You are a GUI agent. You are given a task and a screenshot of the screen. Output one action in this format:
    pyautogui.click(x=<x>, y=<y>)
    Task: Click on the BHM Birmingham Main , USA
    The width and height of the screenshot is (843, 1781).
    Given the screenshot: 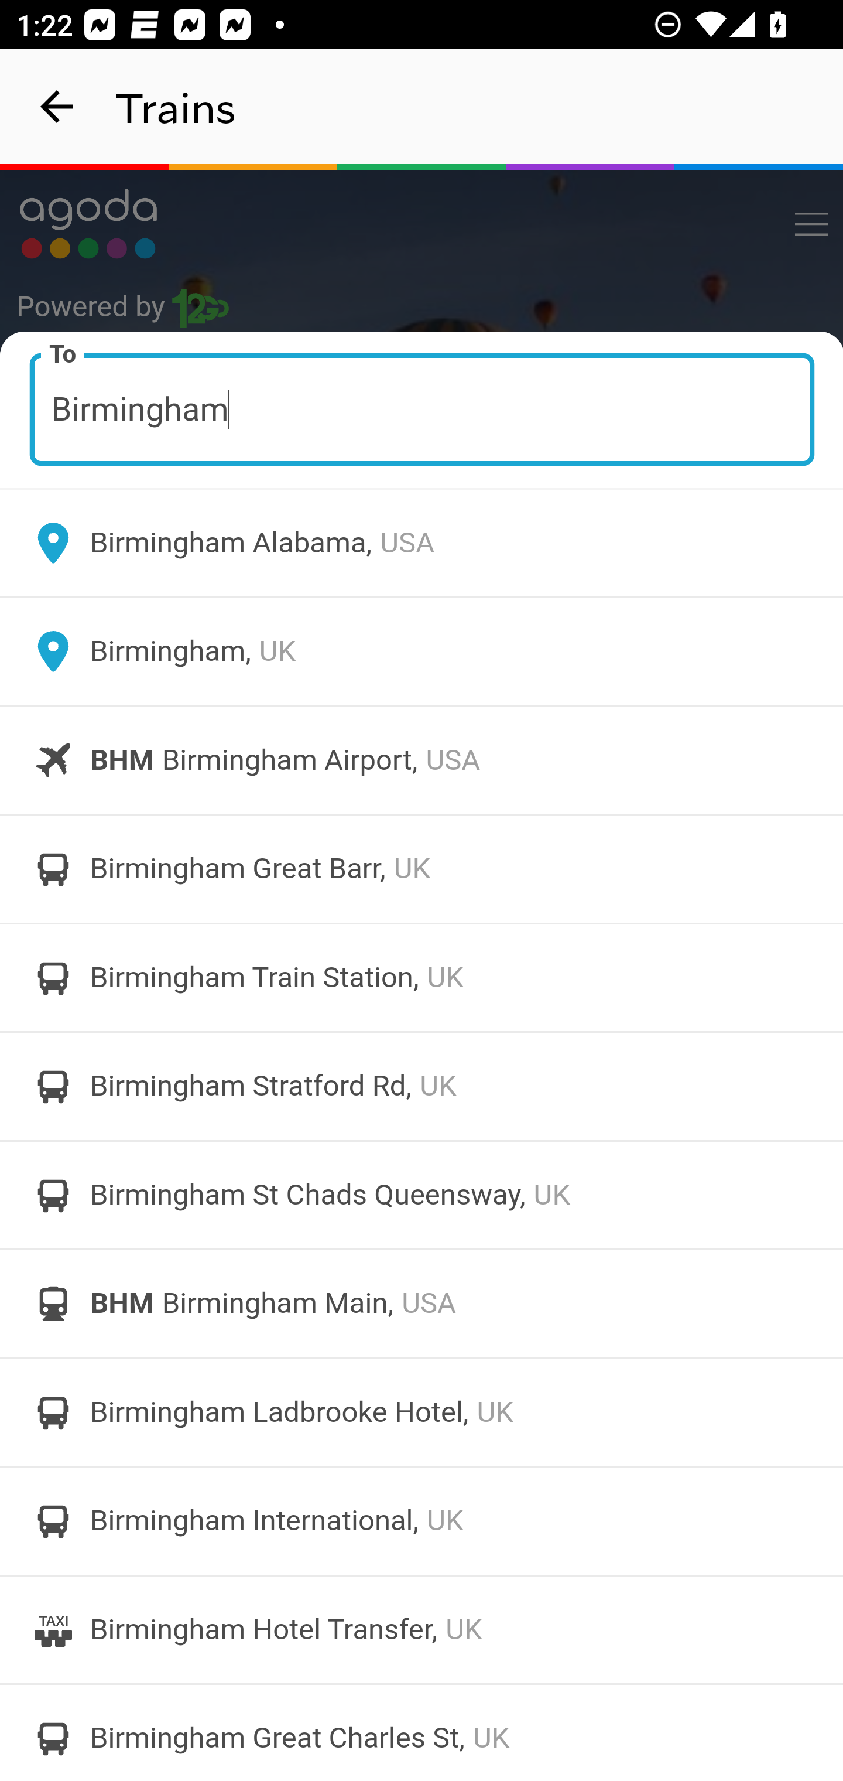 What is the action you would take?
    pyautogui.click(x=421, y=1304)
    